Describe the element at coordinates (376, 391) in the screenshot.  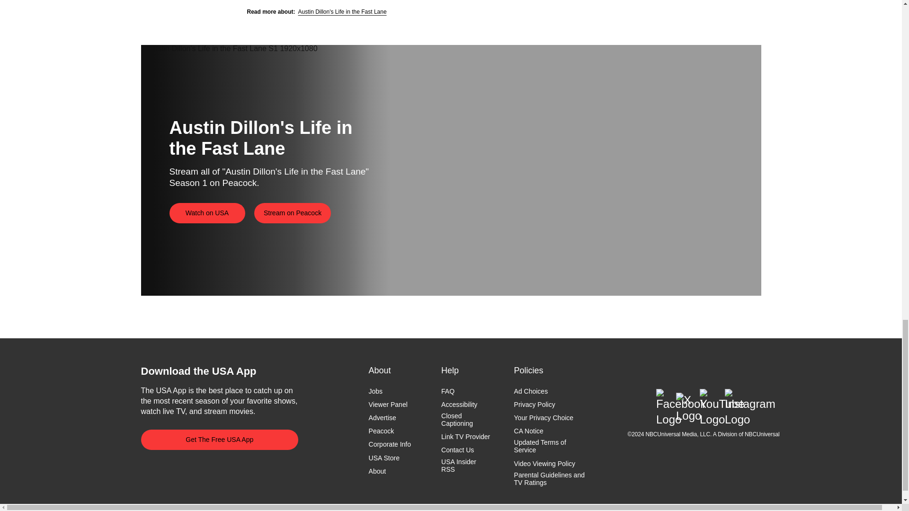
I see `Jobs` at that location.